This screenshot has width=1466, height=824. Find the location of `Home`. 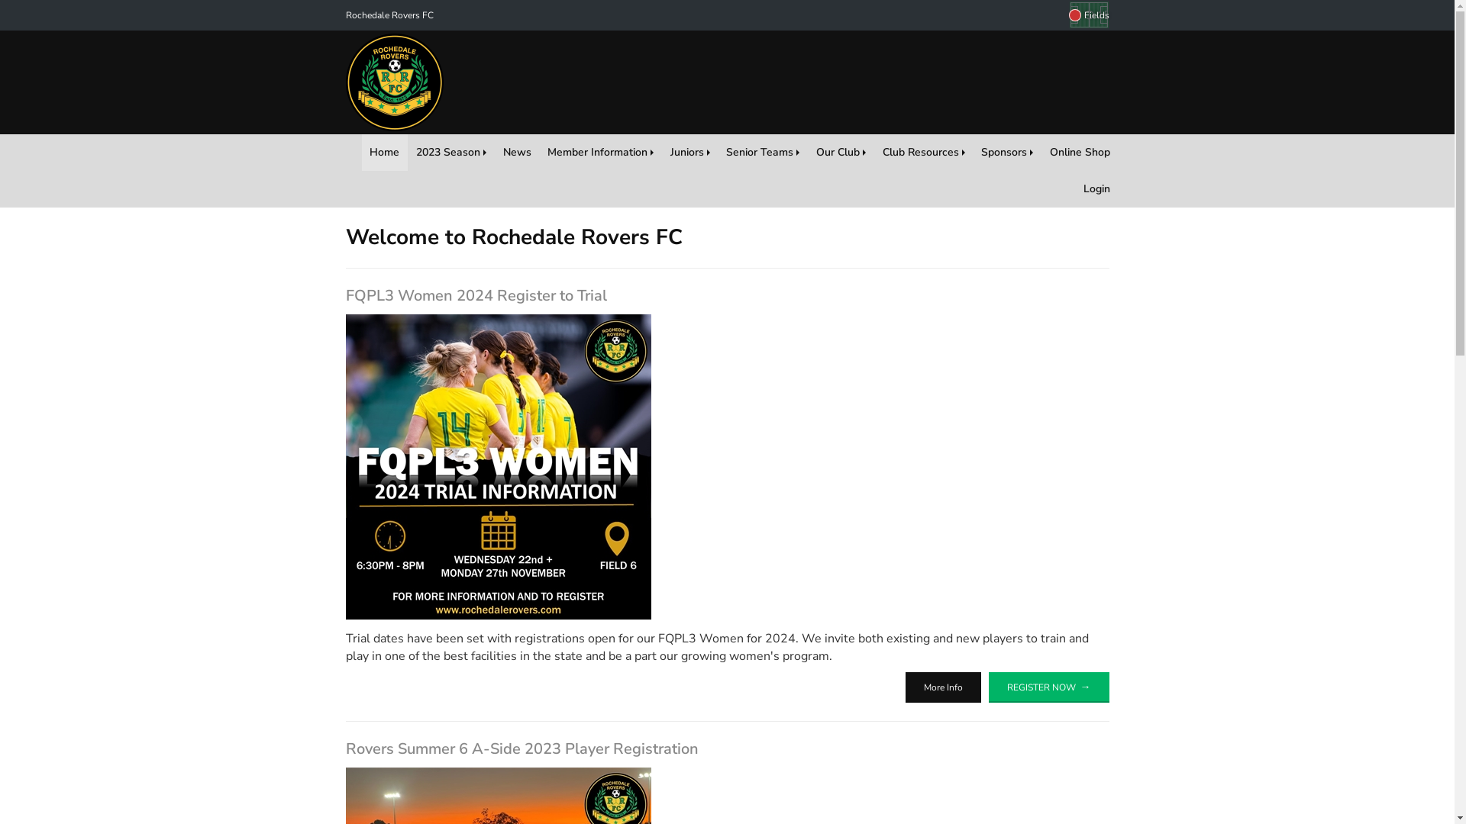

Home is located at coordinates (385, 153).